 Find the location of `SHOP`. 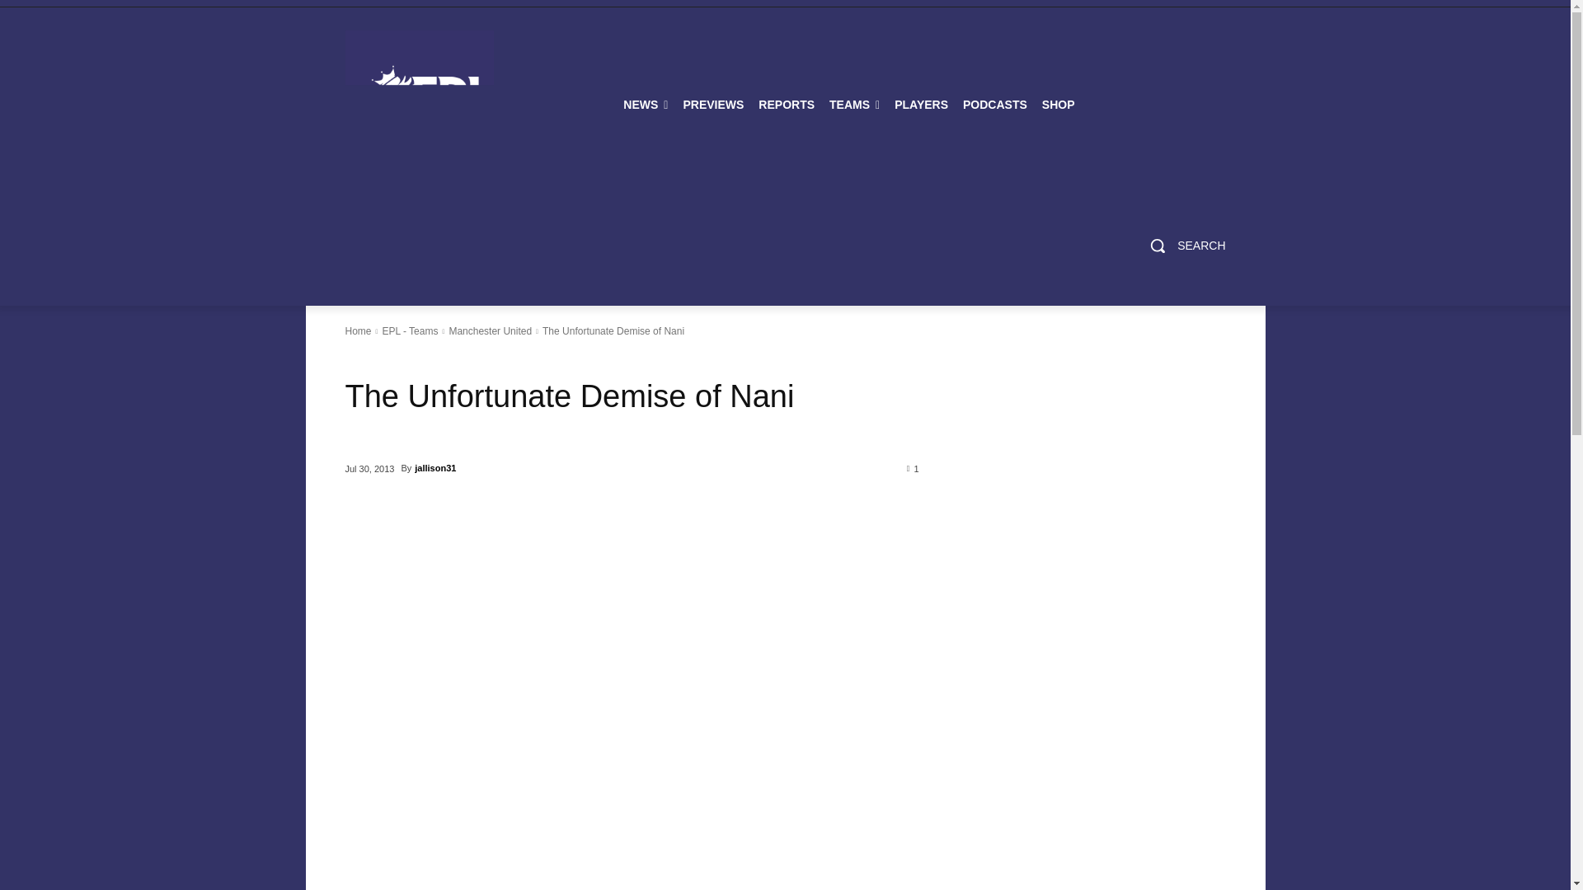

SHOP is located at coordinates (1059, 104).